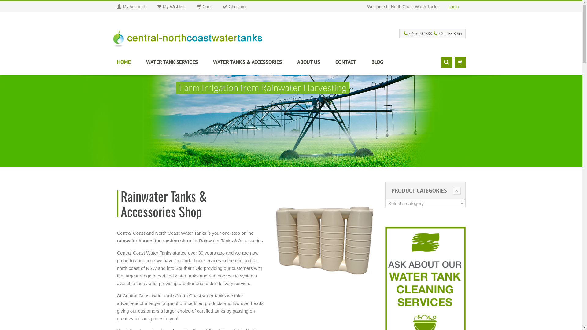  I want to click on CONTACT, so click(353, 65).